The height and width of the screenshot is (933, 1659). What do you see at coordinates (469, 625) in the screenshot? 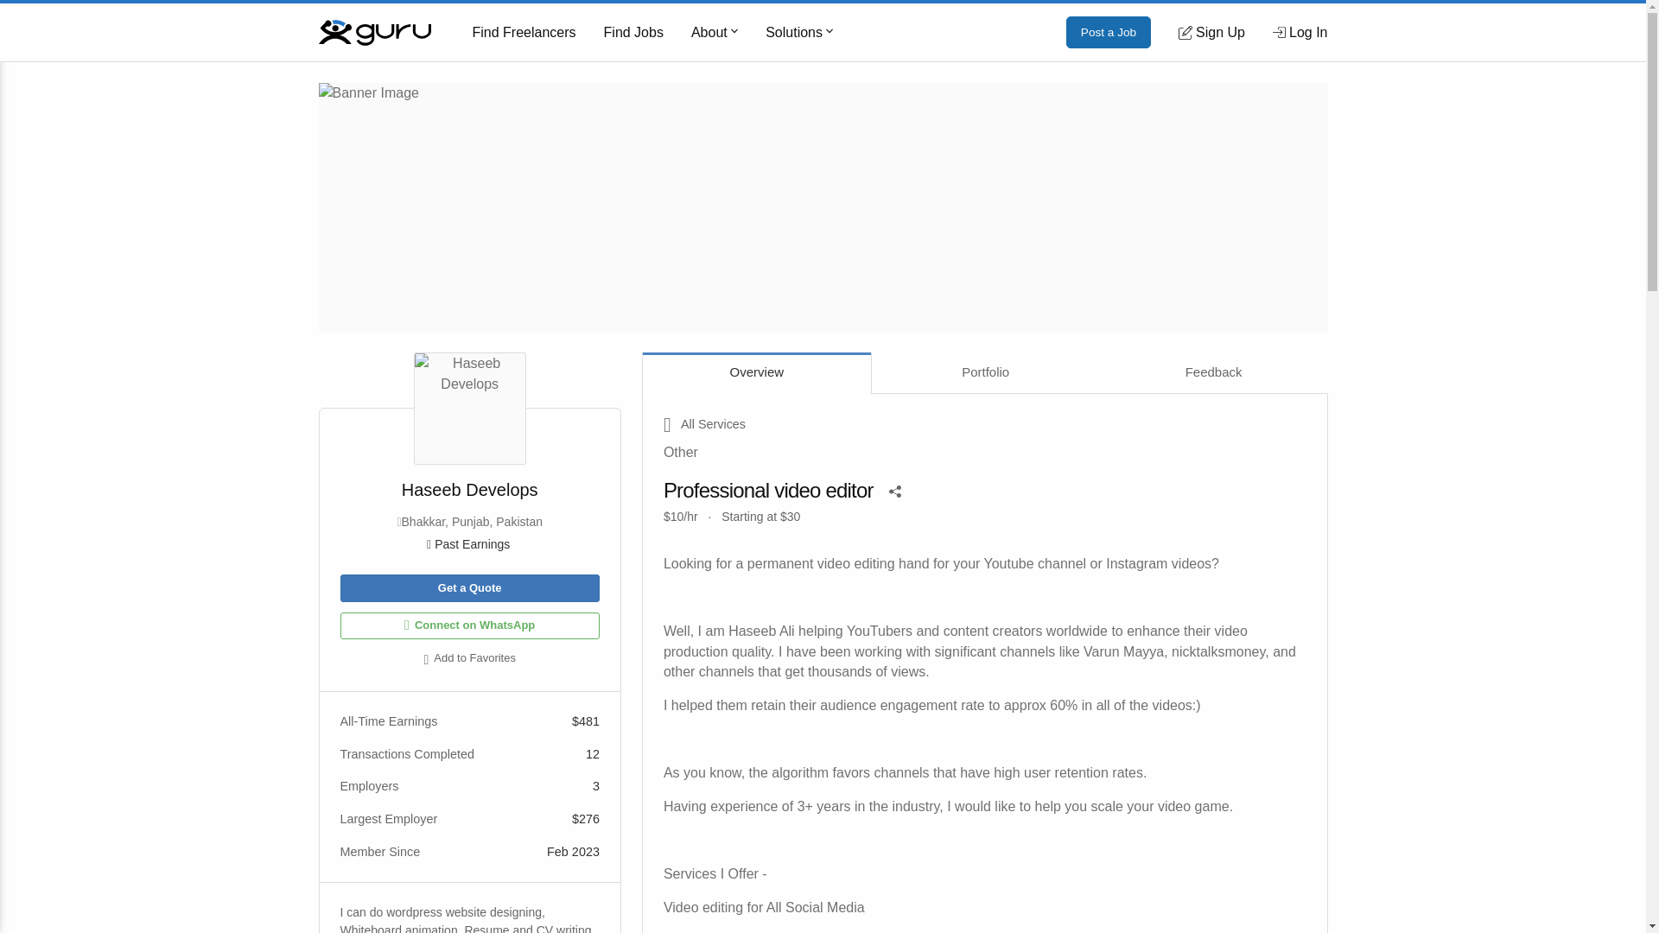
I see `Connect on WhatsApp` at bounding box center [469, 625].